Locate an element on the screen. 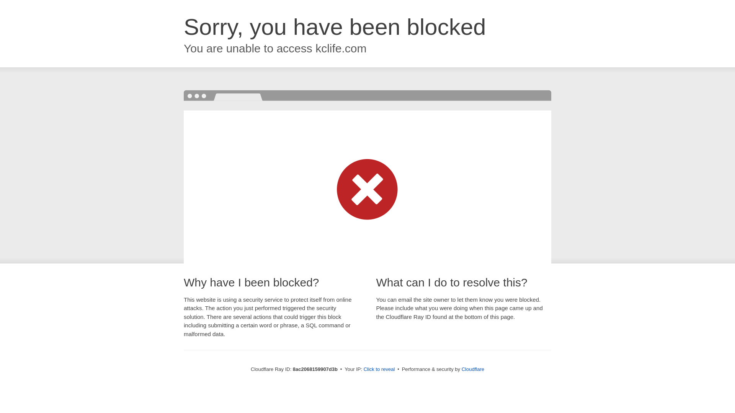  Cloudflare is located at coordinates (473, 369).